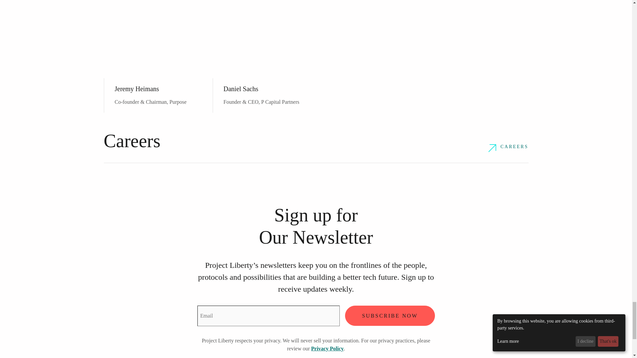 The image size is (637, 358). I want to click on Privacy Policy, so click(327, 348).